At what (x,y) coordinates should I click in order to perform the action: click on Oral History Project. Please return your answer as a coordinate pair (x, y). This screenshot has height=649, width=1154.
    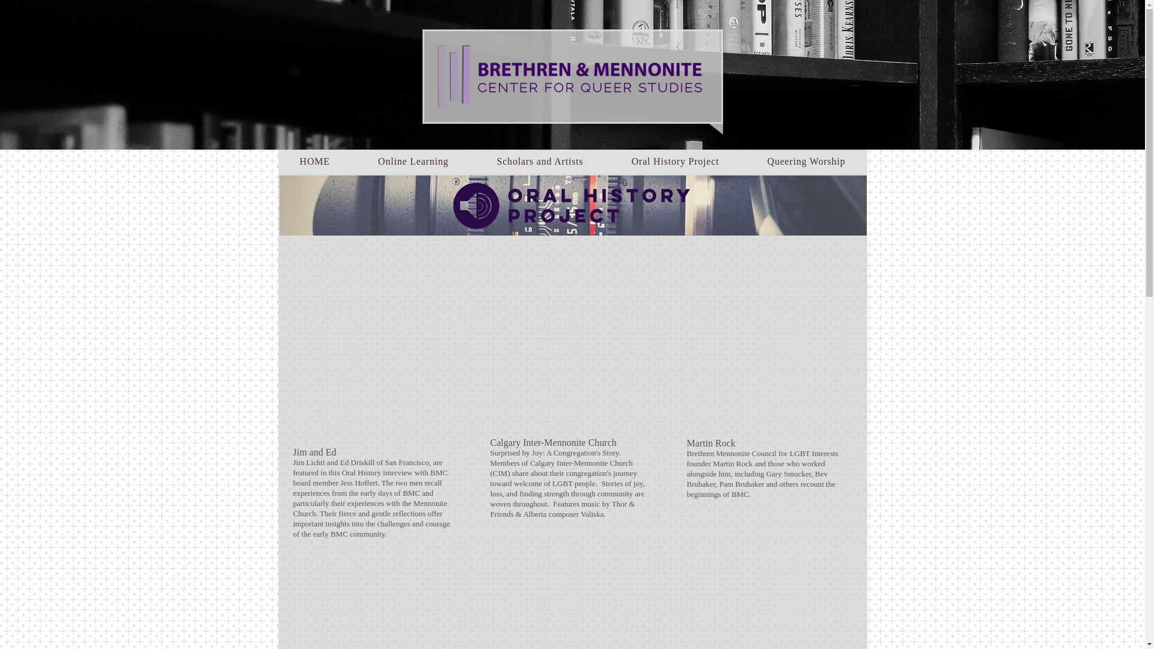
    Looking at the image, I should click on (676, 162).